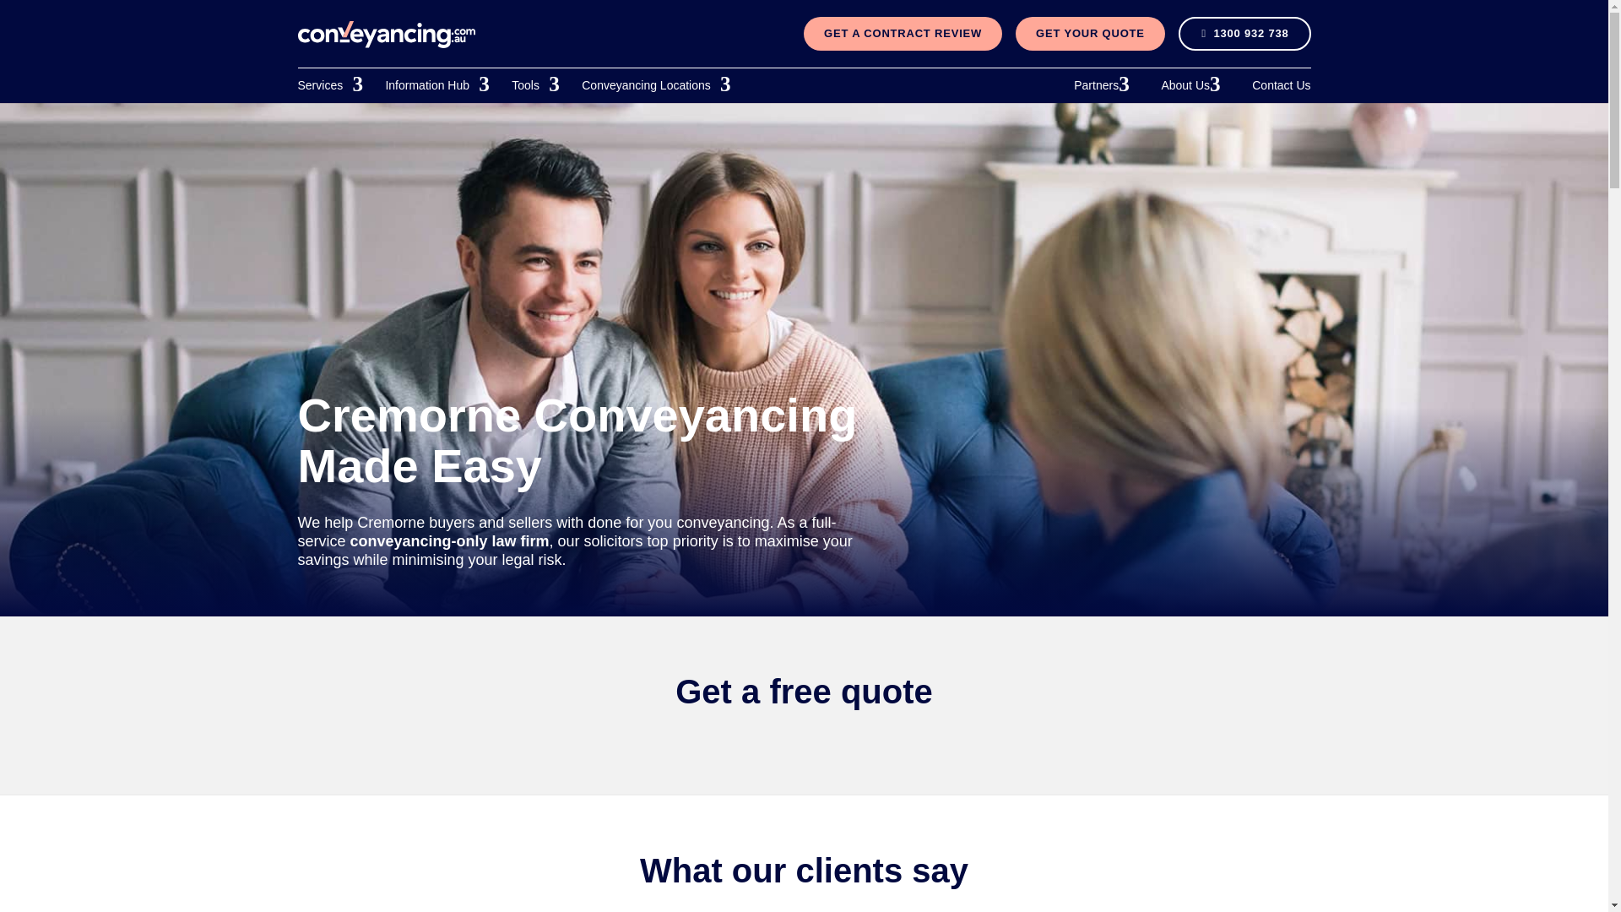 The image size is (1621, 912). What do you see at coordinates (1194, 86) in the screenshot?
I see `About Us` at bounding box center [1194, 86].